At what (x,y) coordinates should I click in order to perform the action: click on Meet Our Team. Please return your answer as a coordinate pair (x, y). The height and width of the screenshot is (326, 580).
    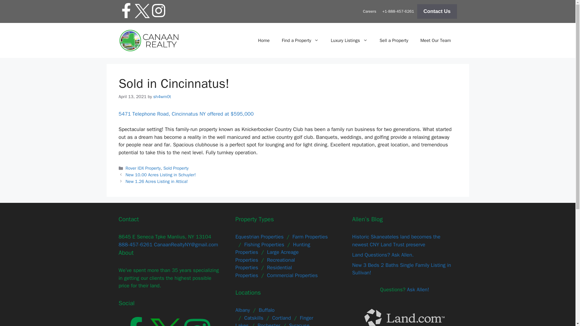
    Looking at the image, I should click on (436, 40).